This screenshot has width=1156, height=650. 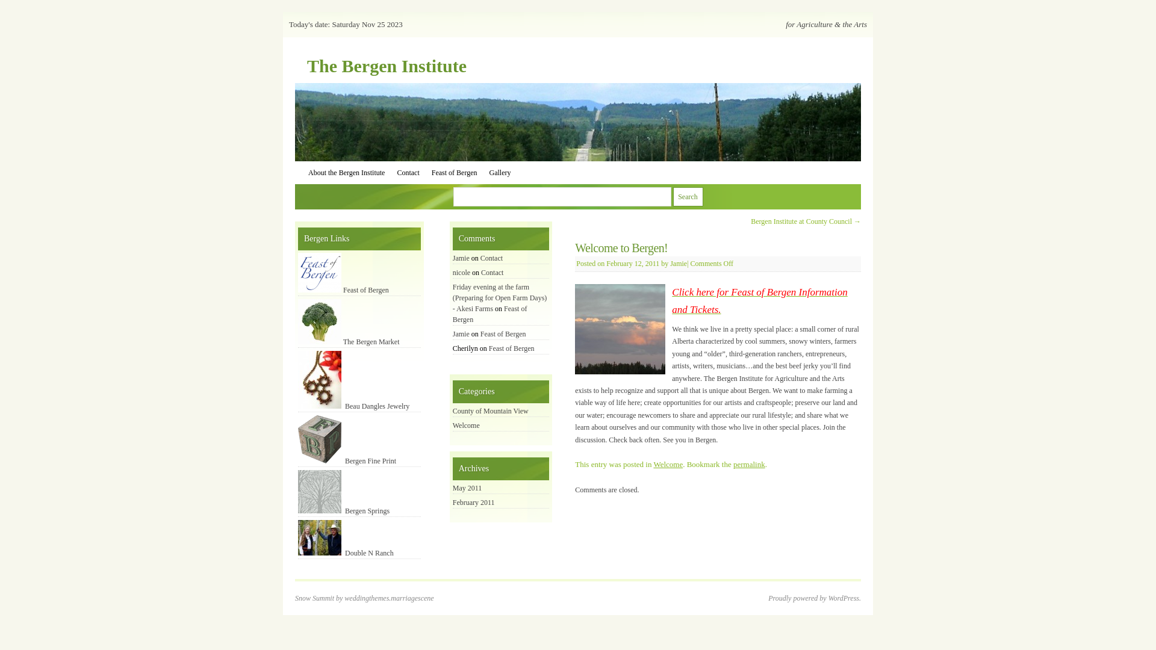 I want to click on Feast of Bergen, so click(x=503, y=334).